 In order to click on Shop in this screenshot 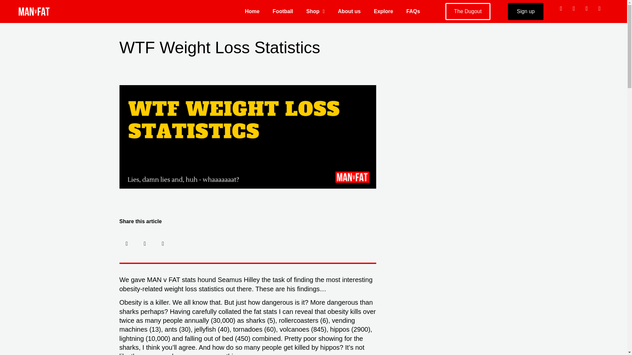, I will do `click(315, 11)`.